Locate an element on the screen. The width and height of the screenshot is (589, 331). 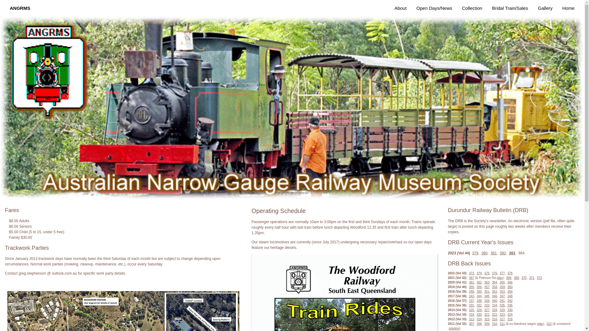
Collection is located at coordinates (472, 9).